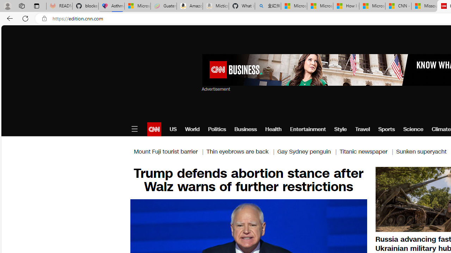 This screenshot has height=253, width=451. What do you see at coordinates (340, 129) in the screenshot?
I see `Style` at bounding box center [340, 129].